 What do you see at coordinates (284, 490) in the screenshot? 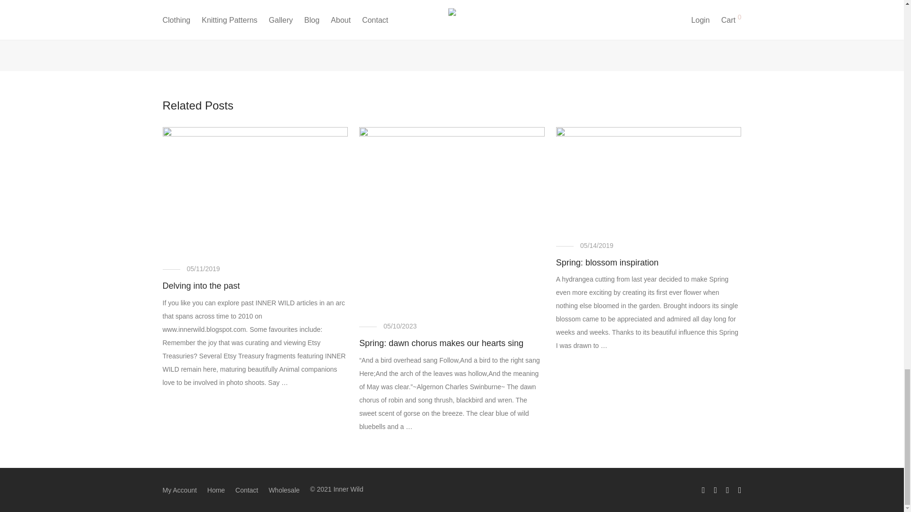
I see `Wholesale` at bounding box center [284, 490].